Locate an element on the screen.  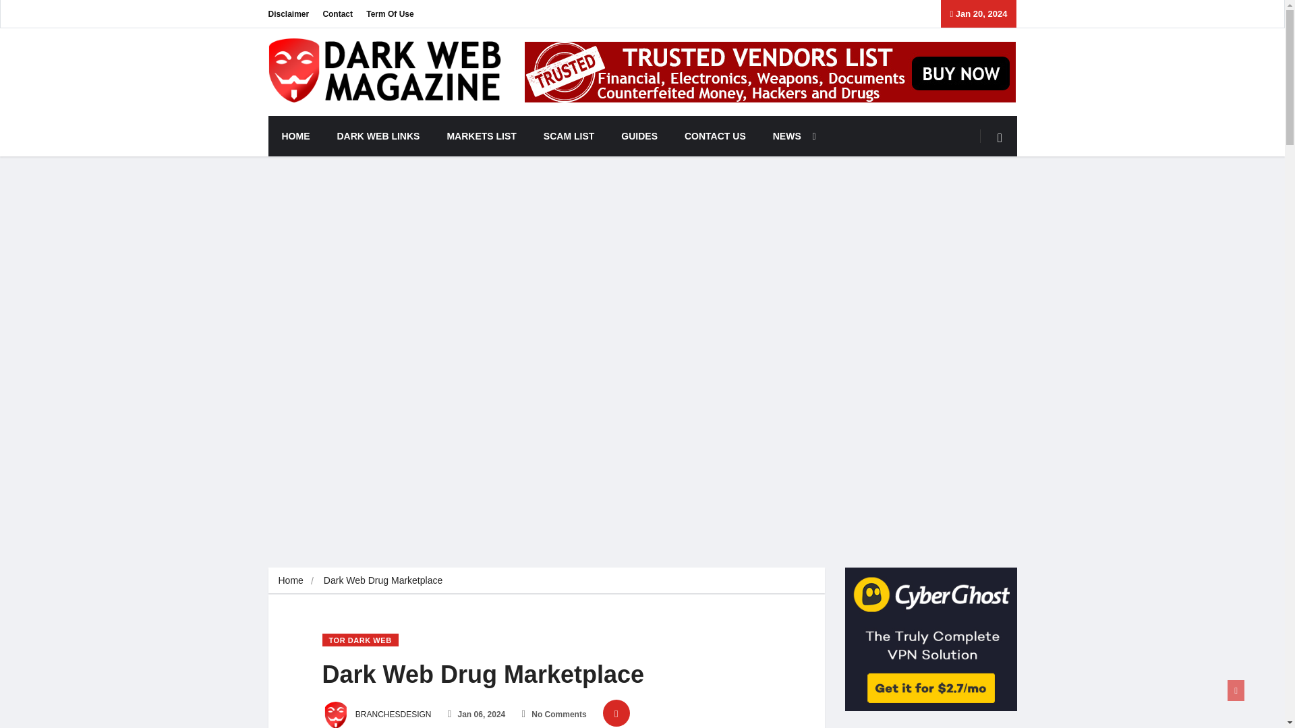
BRANCHESDESIGN is located at coordinates (376, 715).